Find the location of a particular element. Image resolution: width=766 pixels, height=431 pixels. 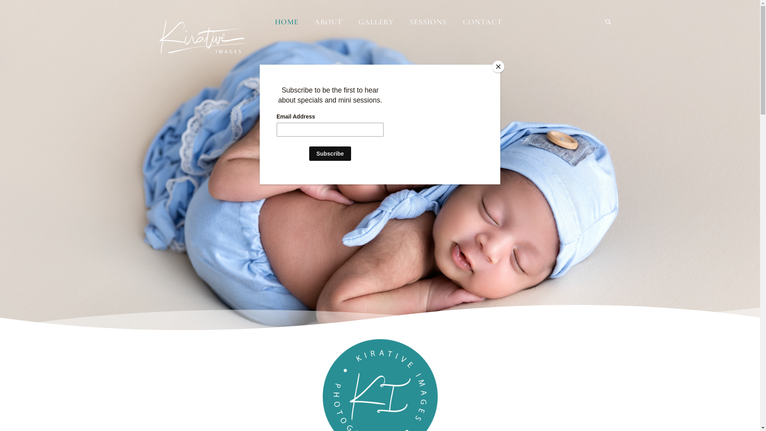

ABOUT is located at coordinates (328, 22).